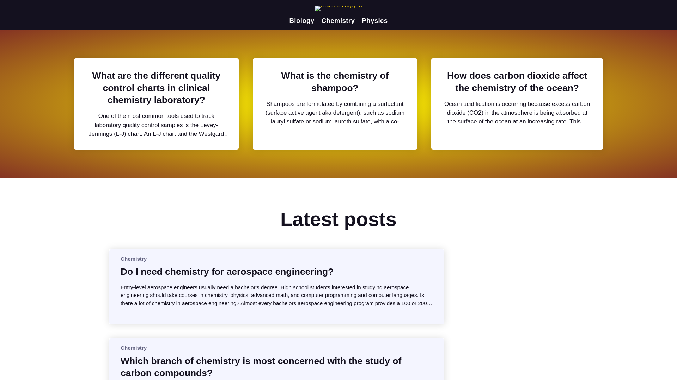  Describe the element at coordinates (227, 272) in the screenshot. I see `Do I need chemistry for aerospace engineering?` at that location.